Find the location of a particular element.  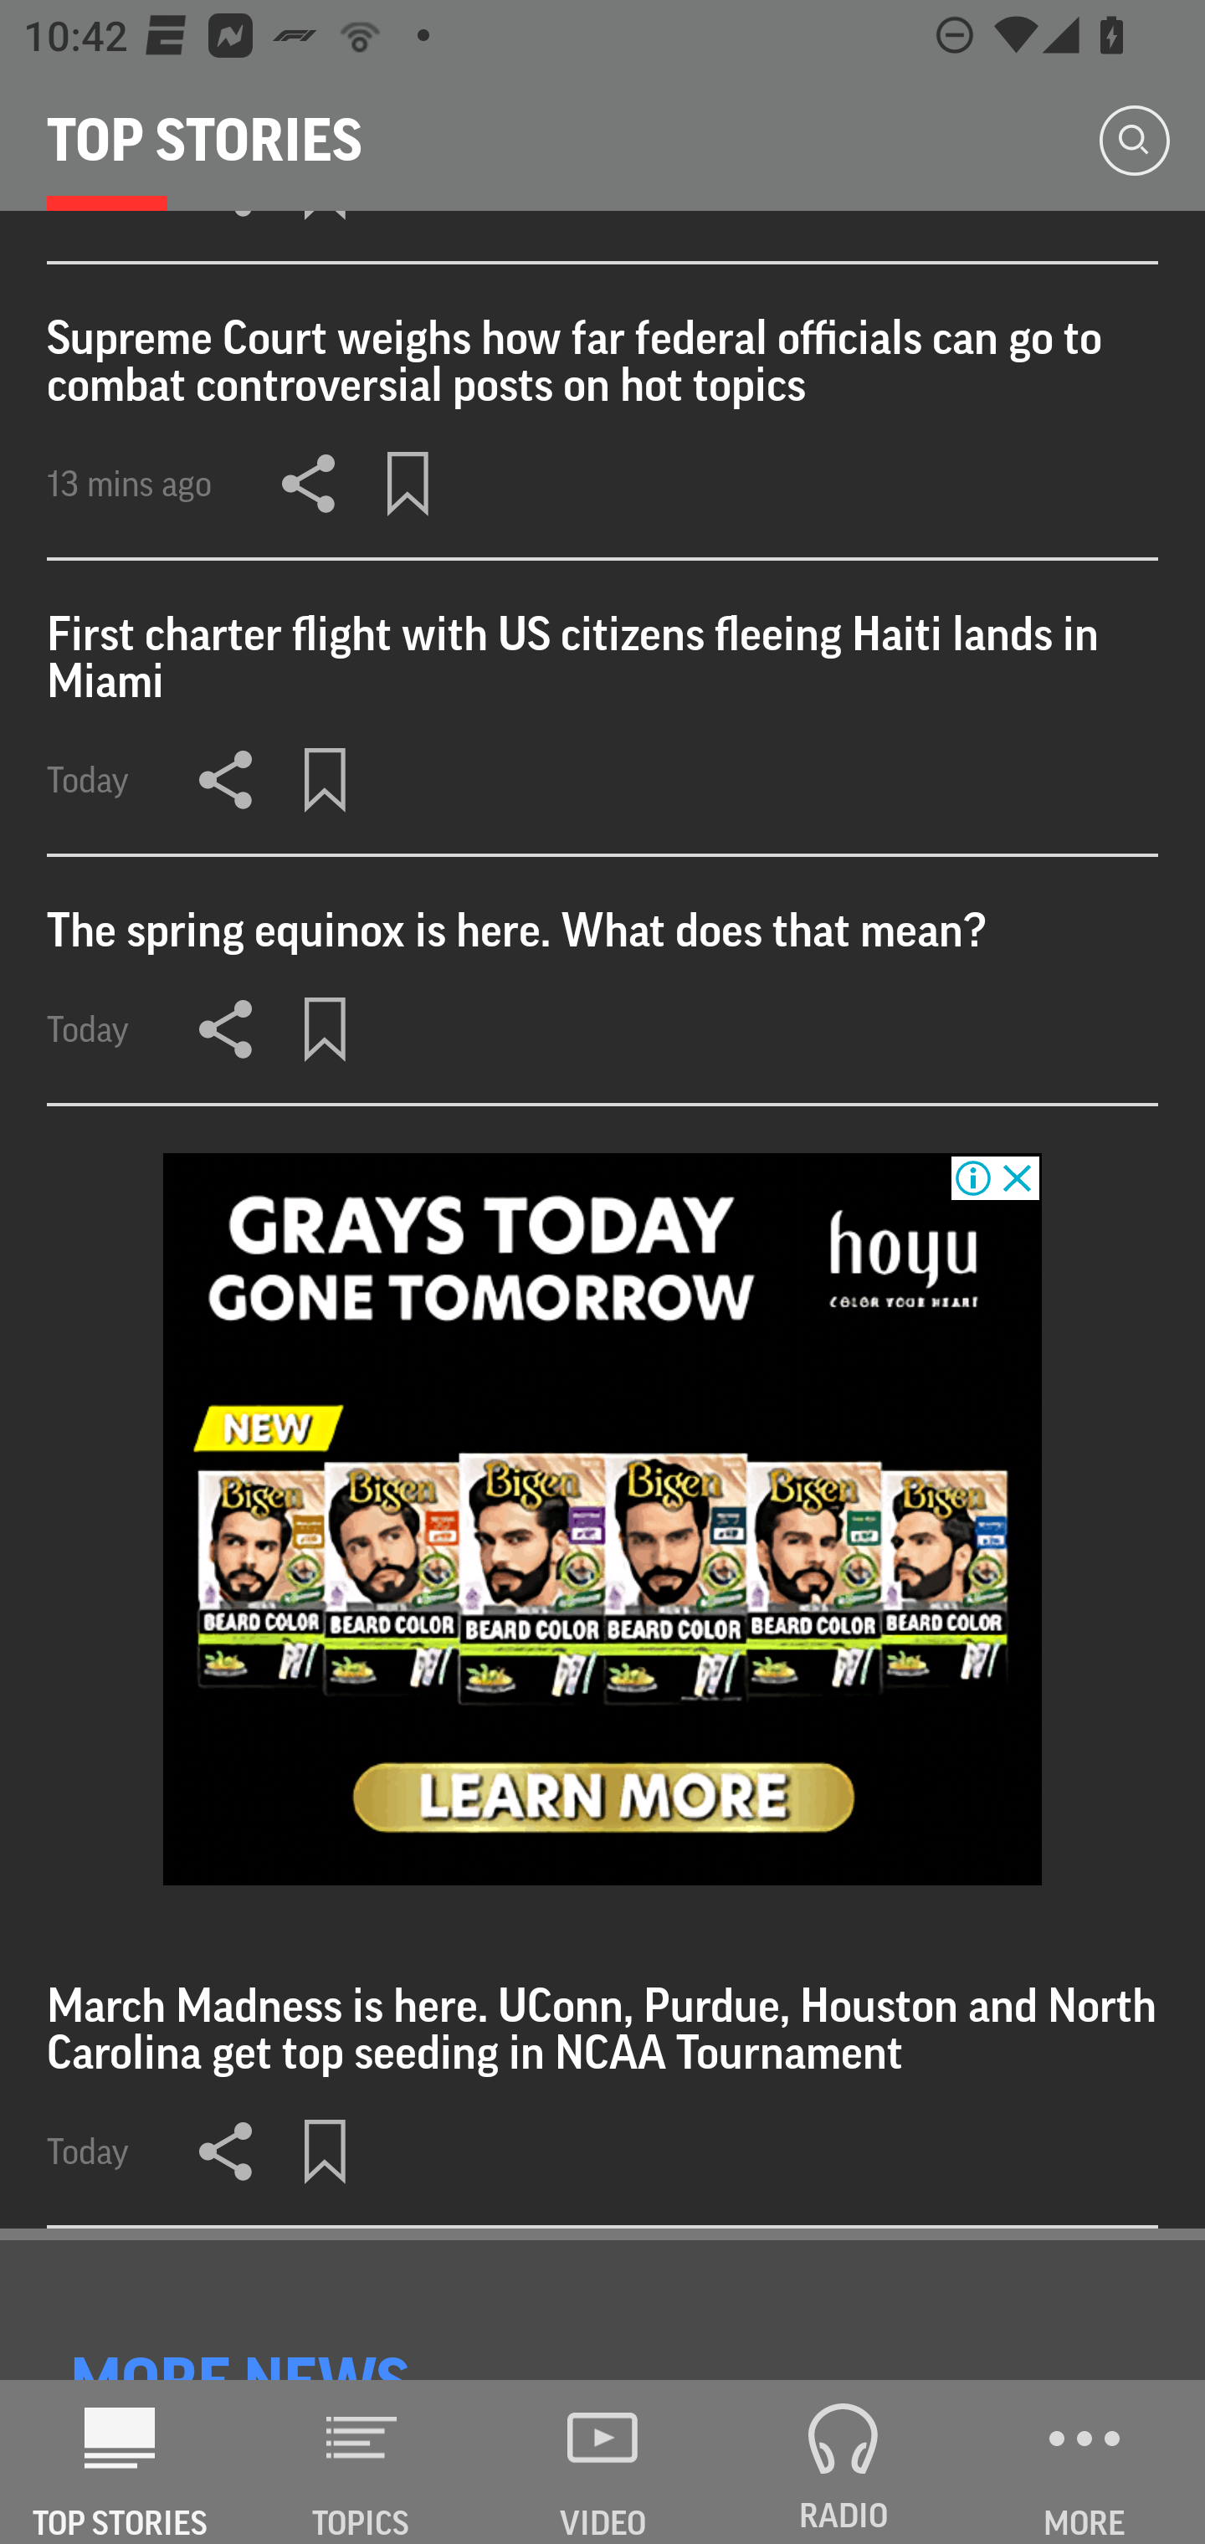

RADIO is located at coordinates (843, 2462).